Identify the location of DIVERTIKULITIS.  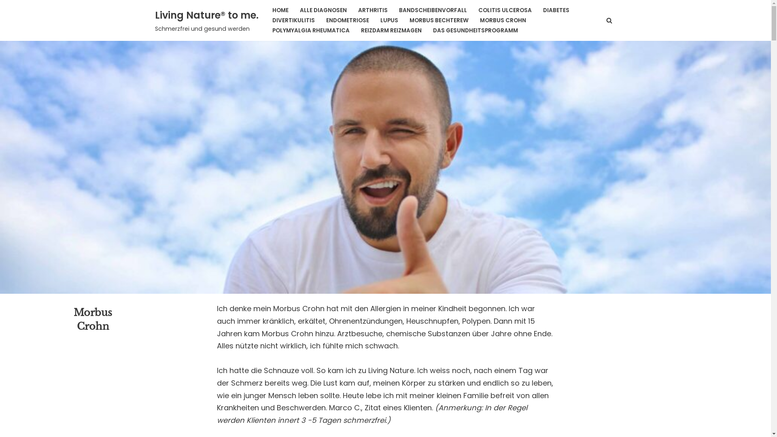
(293, 20).